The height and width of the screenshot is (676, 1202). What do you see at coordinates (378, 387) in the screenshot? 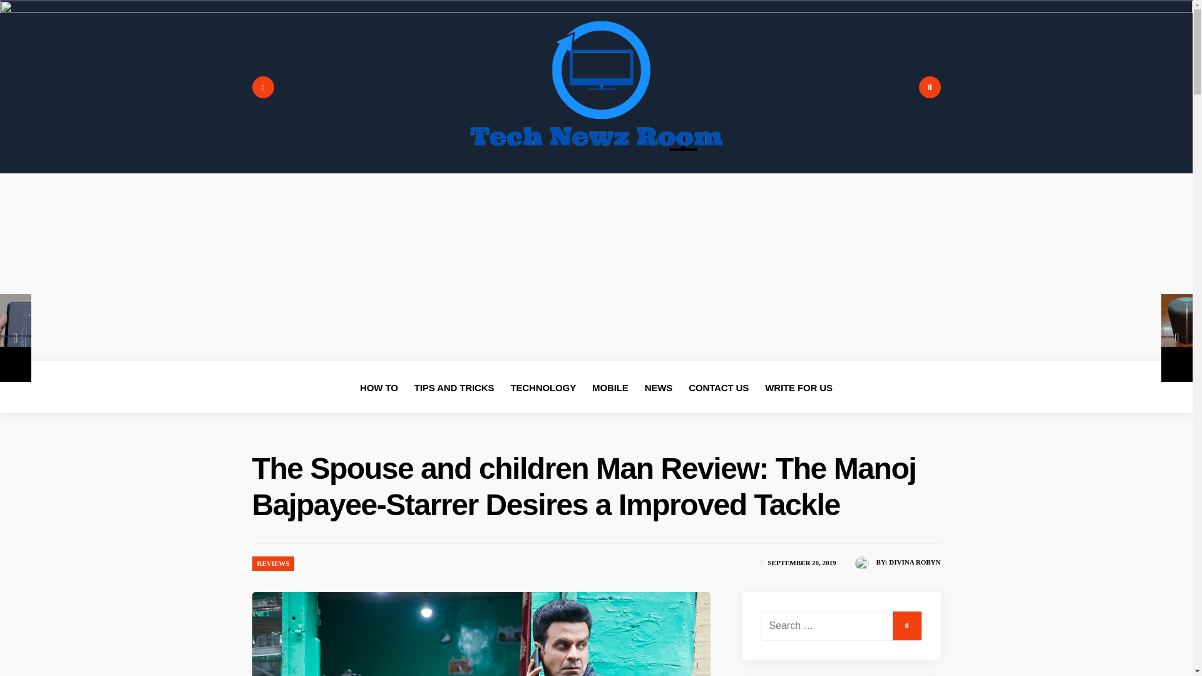
I see `HOW TO` at bounding box center [378, 387].